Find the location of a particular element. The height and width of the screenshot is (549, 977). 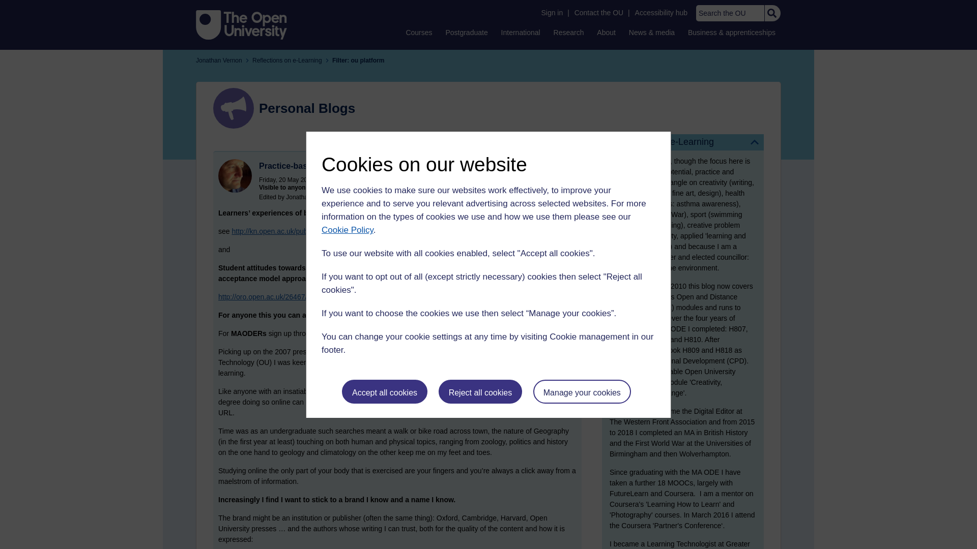

International is located at coordinates (521, 32).